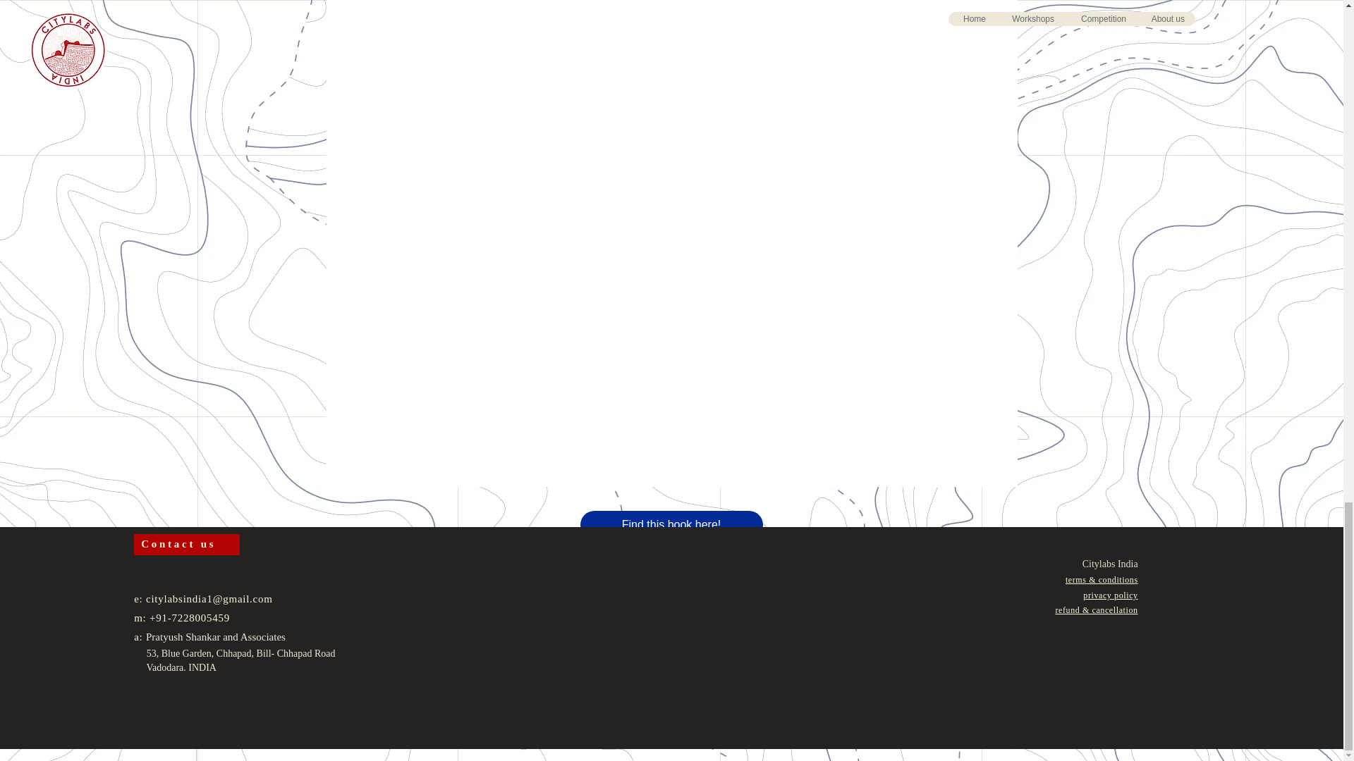 The height and width of the screenshot is (761, 1354). Describe the element at coordinates (670, 524) in the screenshot. I see `Find this book here!` at that location.